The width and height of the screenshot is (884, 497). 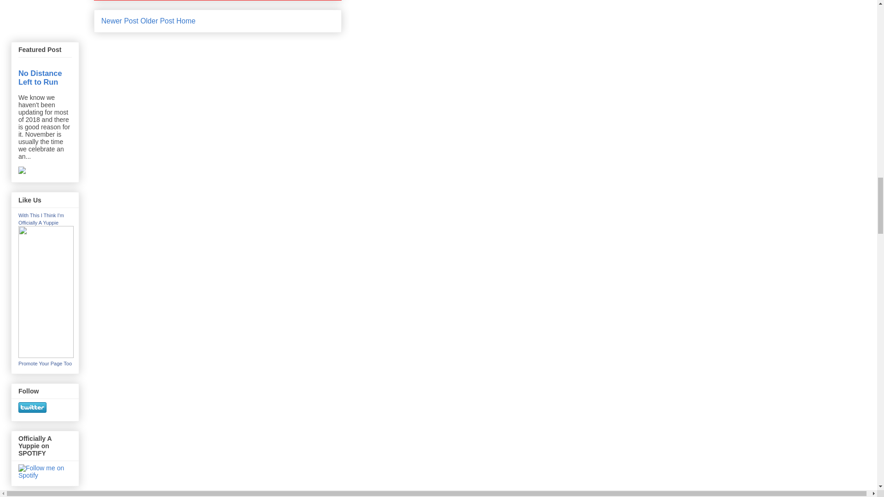 I want to click on With This I Think I'm Officially A Yuppie, so click(x=41, y=219).